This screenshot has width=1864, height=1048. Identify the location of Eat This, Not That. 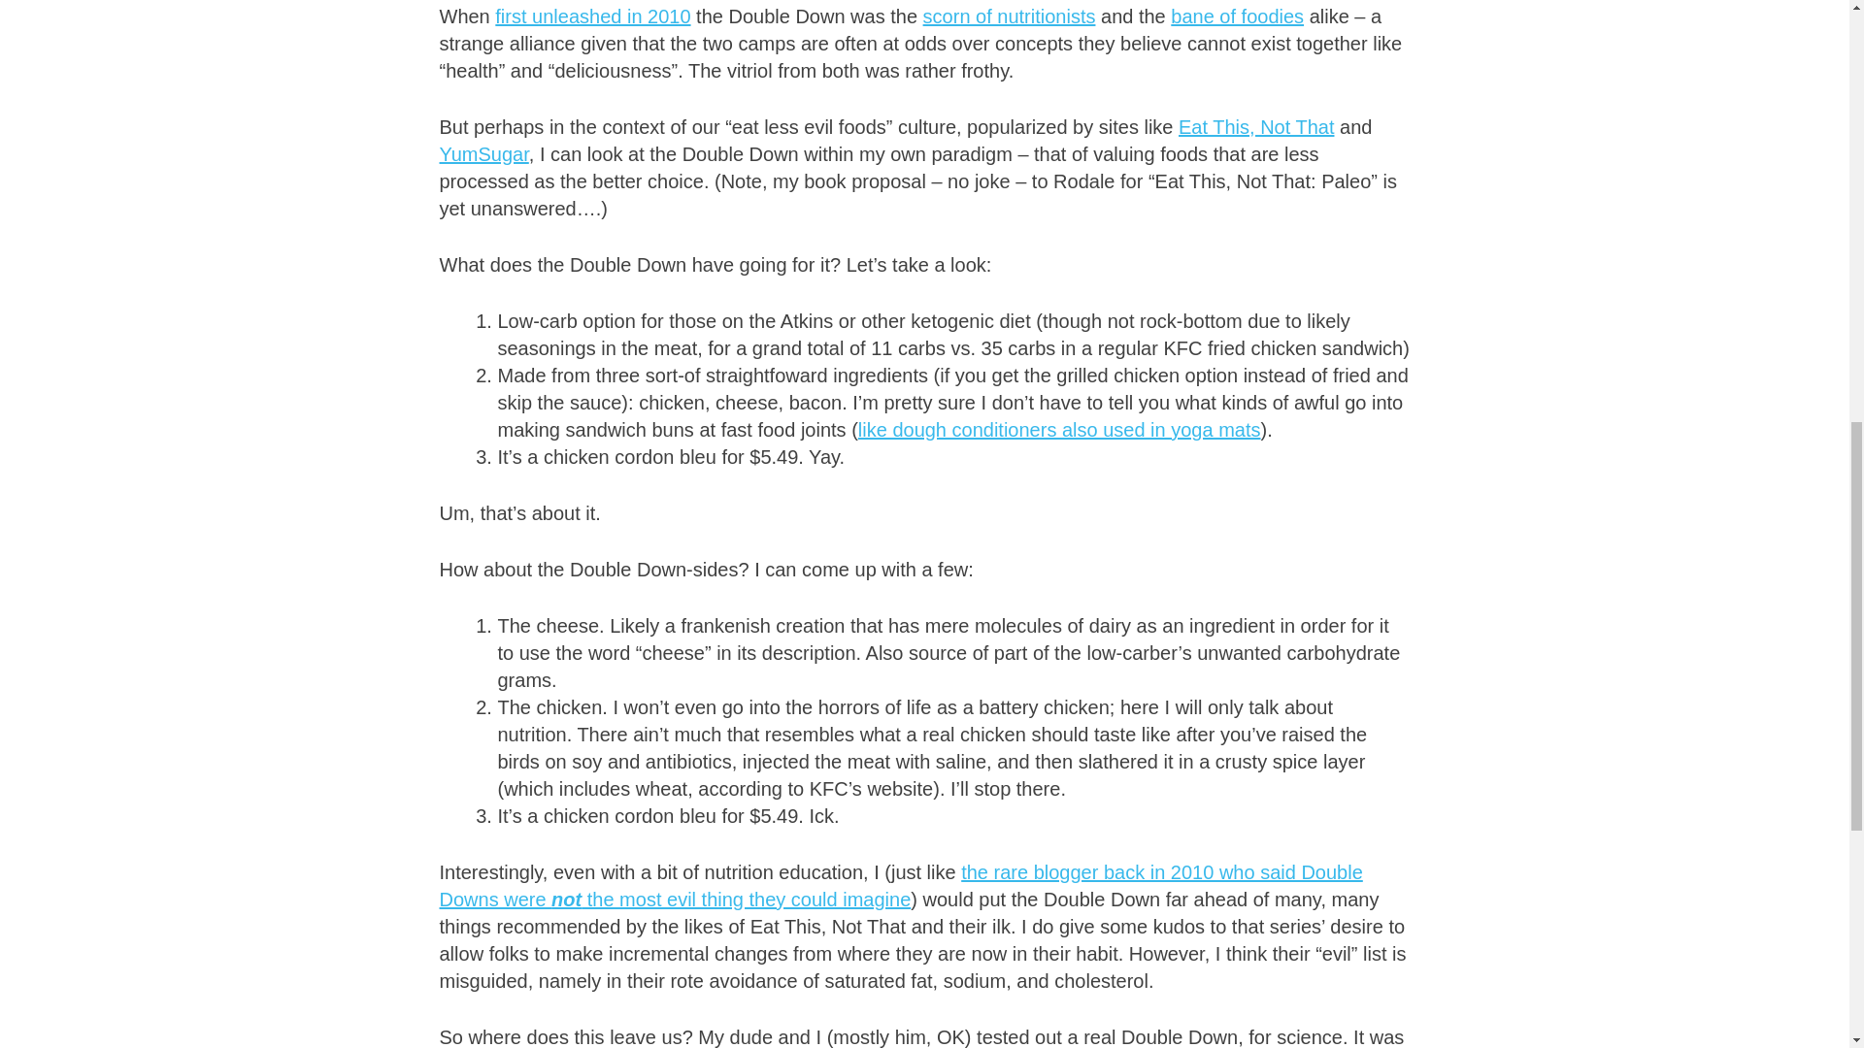
(1256, 126).